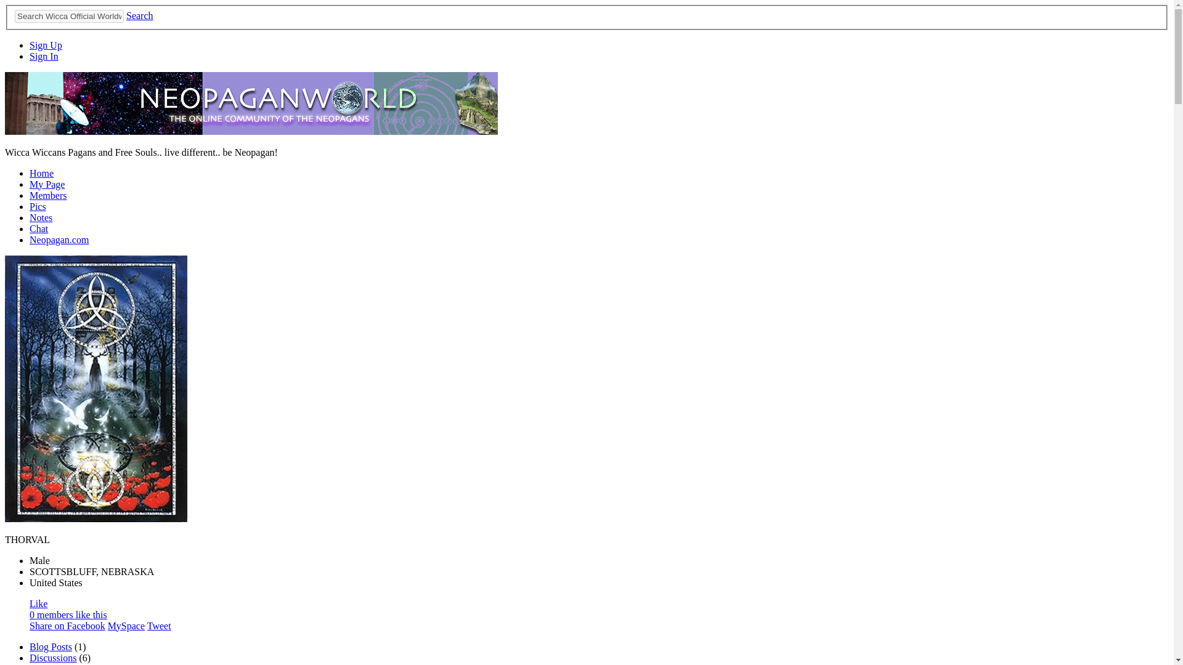 Image resolution: width=1183 pixels, height=665 pixels. I want to click on Chat, so click(39, 228).